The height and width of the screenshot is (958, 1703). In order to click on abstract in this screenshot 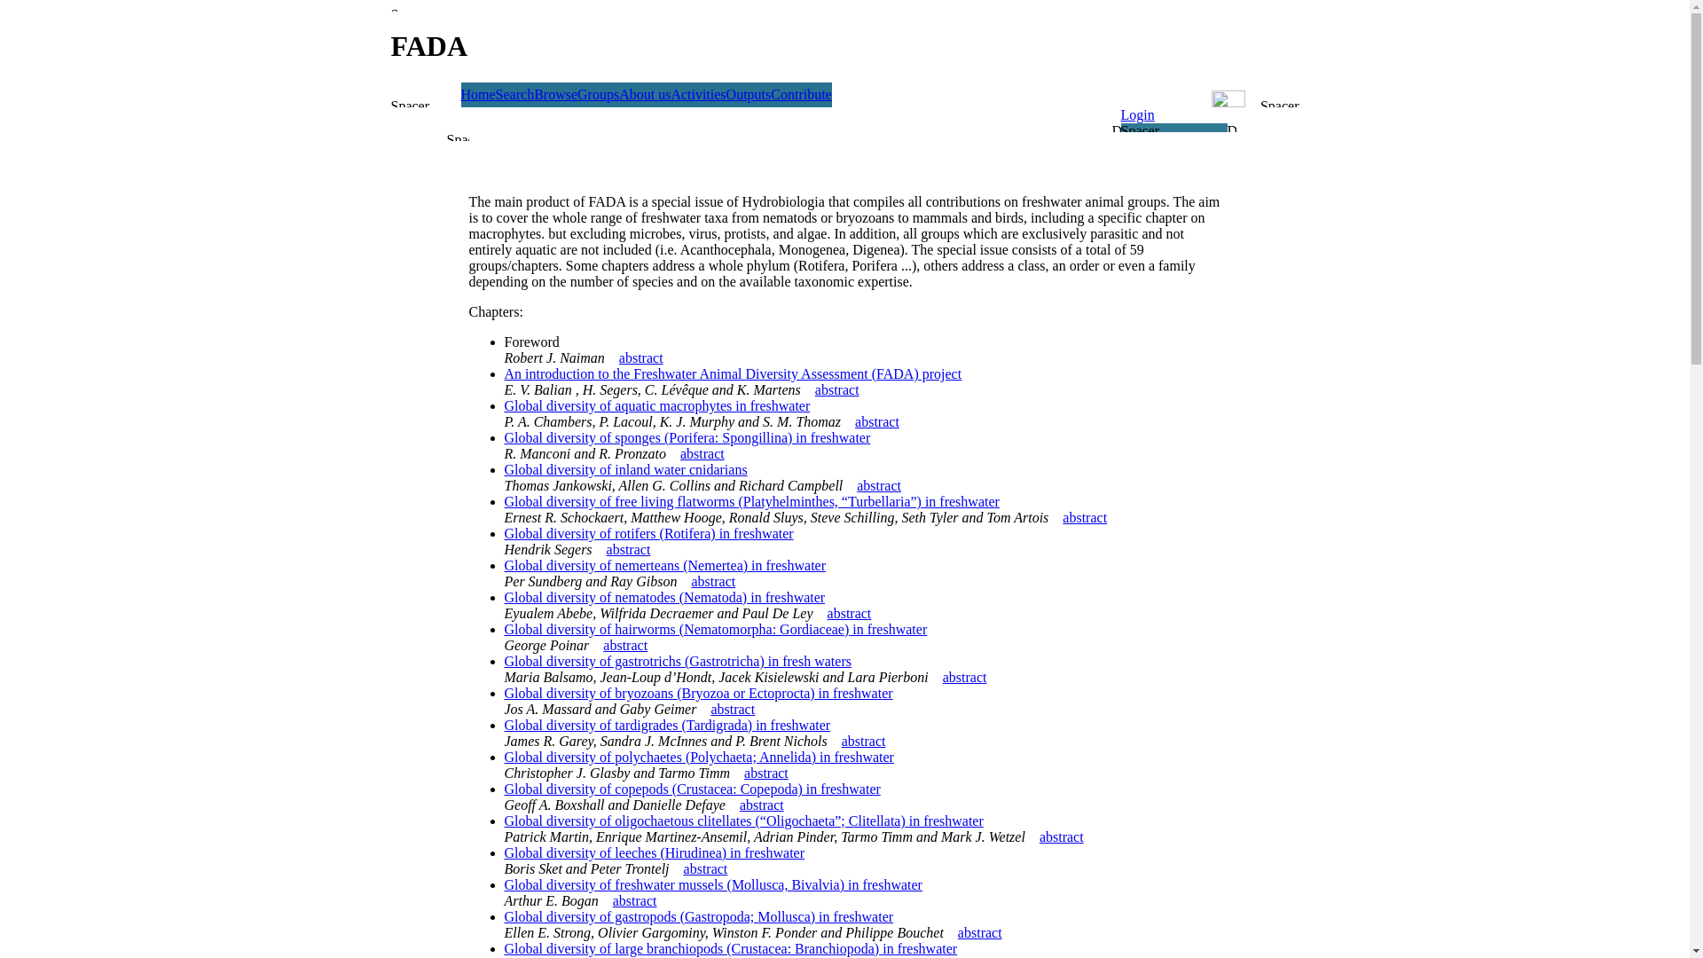, I will do `click(733, 710)`.